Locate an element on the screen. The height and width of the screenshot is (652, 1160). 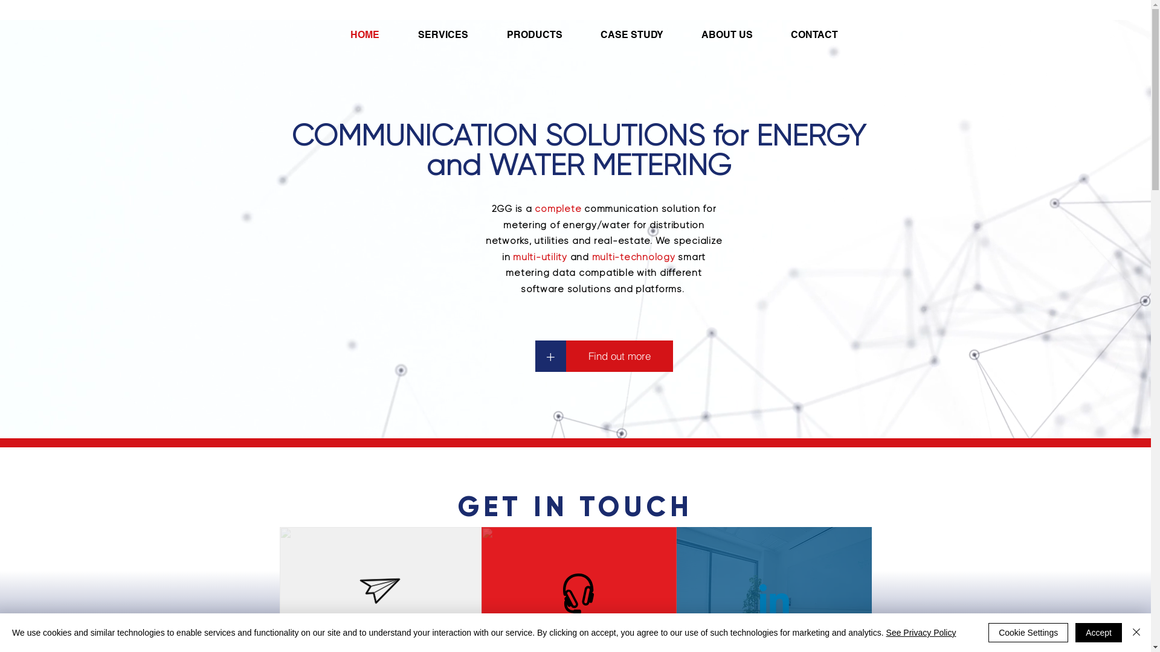
Cookie Settings is located at coordinates (1028, 633).